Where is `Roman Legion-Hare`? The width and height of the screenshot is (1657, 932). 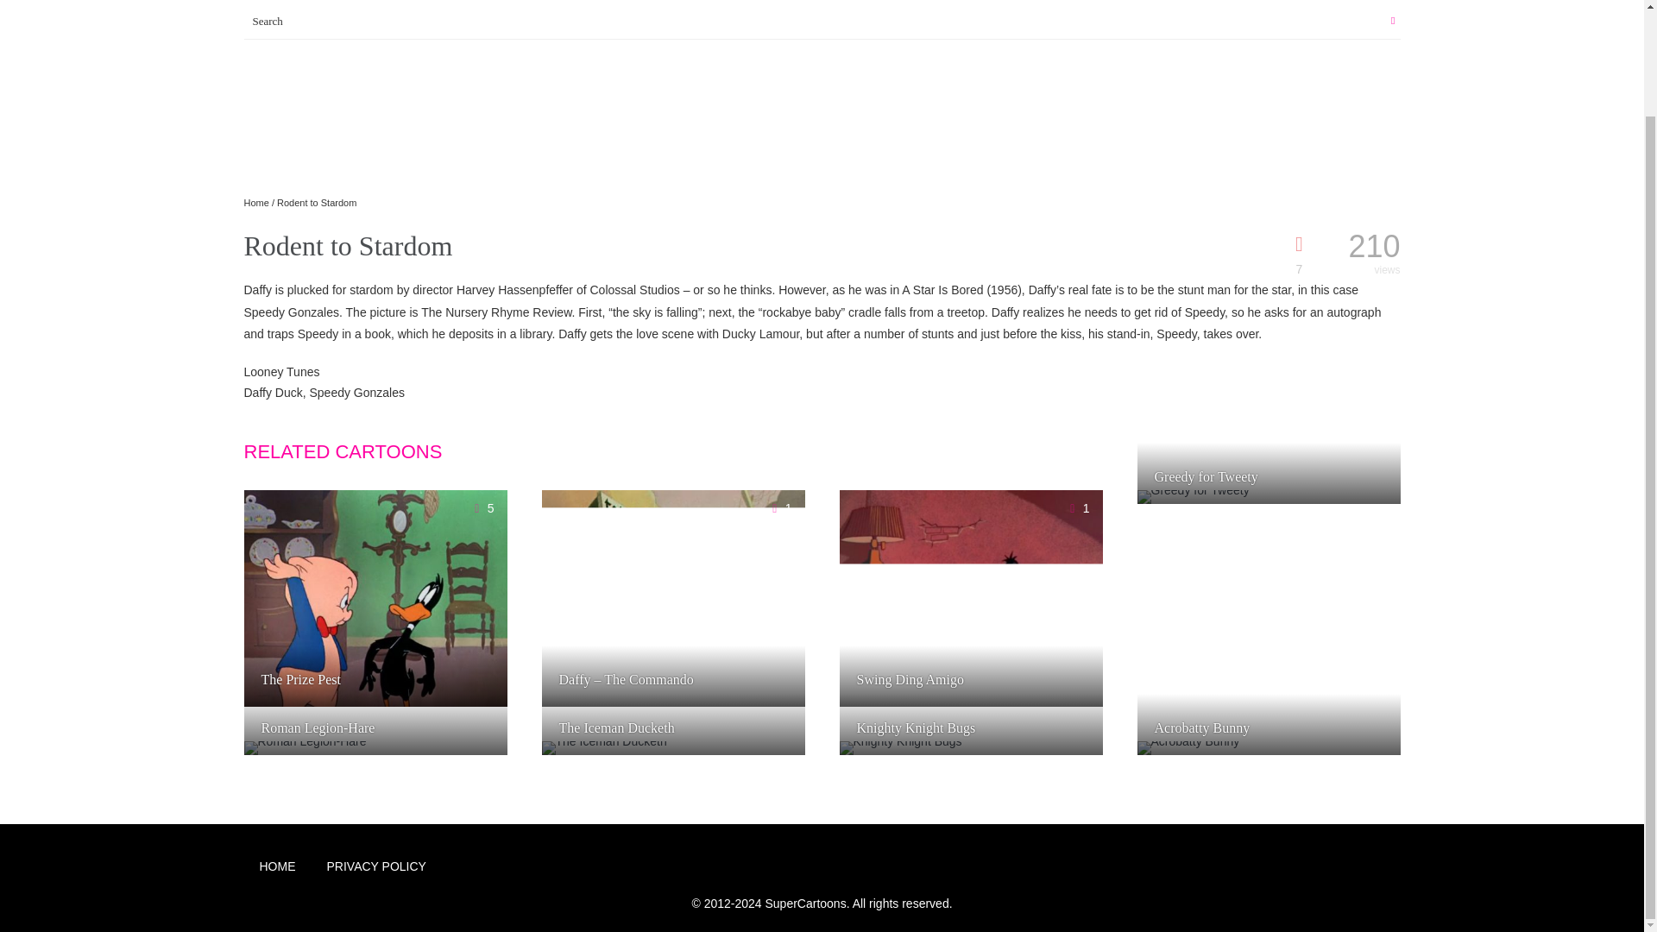 Roman Legion-Hare is located at coordinates (335, 728).